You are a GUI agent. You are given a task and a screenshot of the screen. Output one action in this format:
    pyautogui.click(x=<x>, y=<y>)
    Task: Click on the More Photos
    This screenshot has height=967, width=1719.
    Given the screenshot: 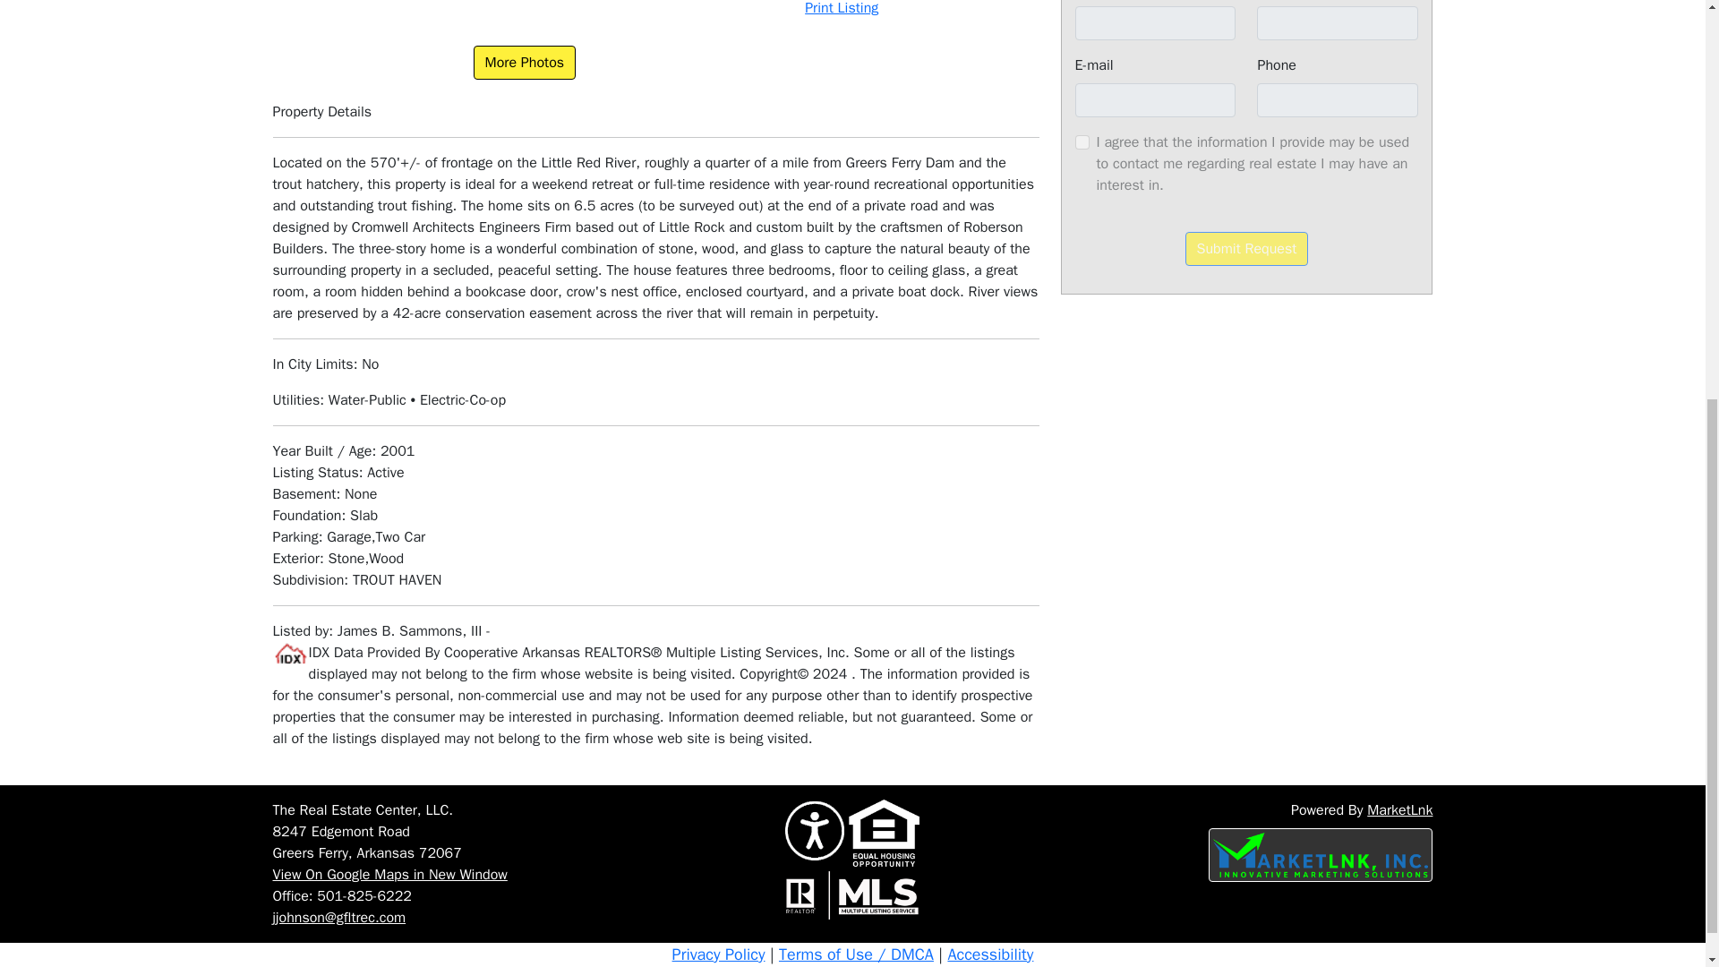 What is the action you would take?
    pyautogui.click(x=525, y=62)
    